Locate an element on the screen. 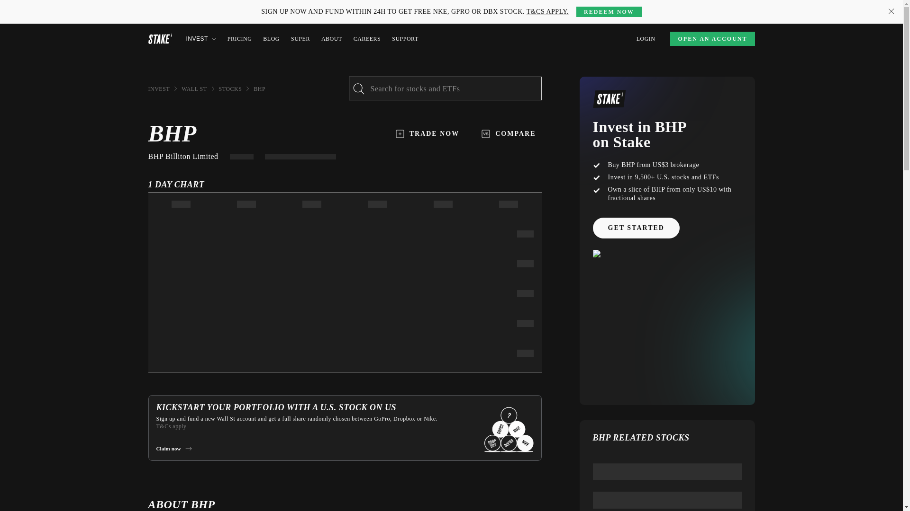 The width and height of the screenshot is (910, 511). GET STARTED is located at coordinates (635, 228).